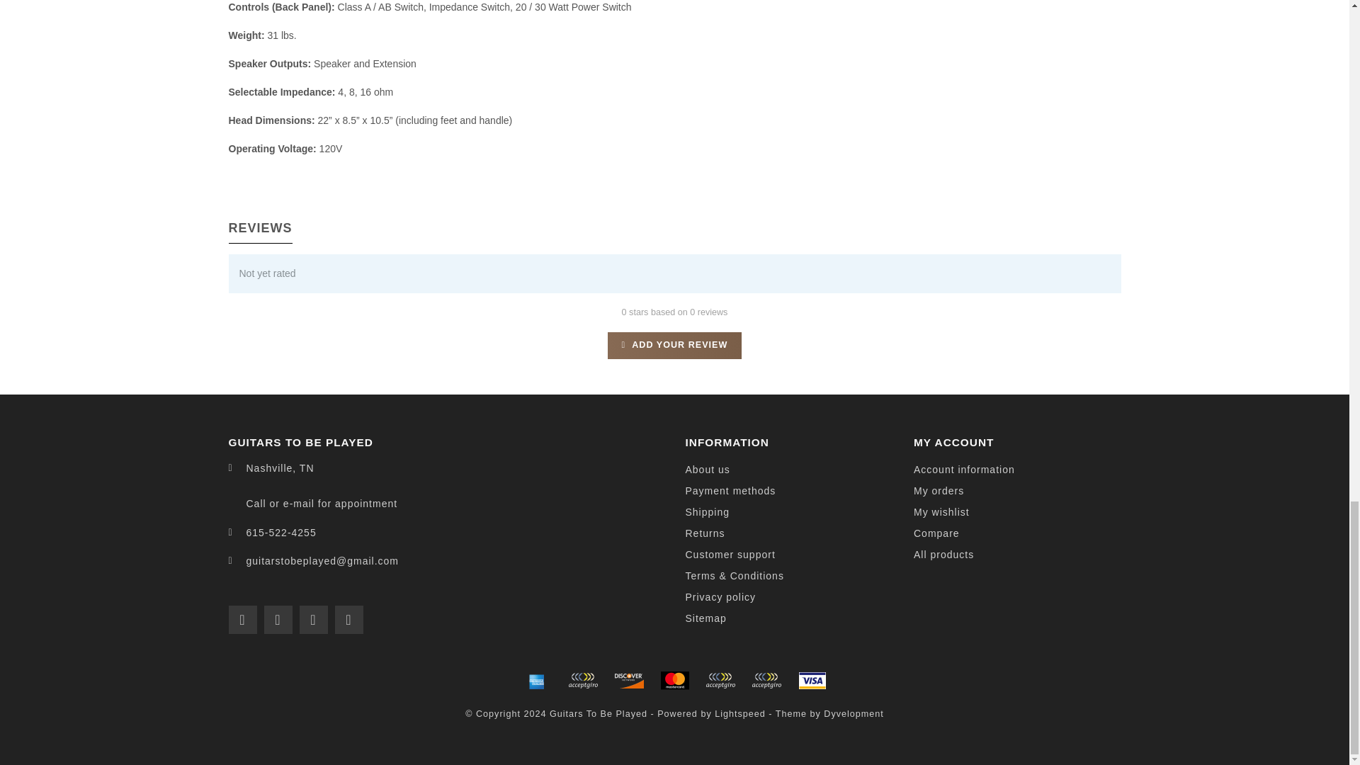 Image resolution: width=1360 pixels, height=765 pixels. What do you see at coordinates (941, 512) in the screenshot?
I see `My wishlist` at bounding box center [941, 512].